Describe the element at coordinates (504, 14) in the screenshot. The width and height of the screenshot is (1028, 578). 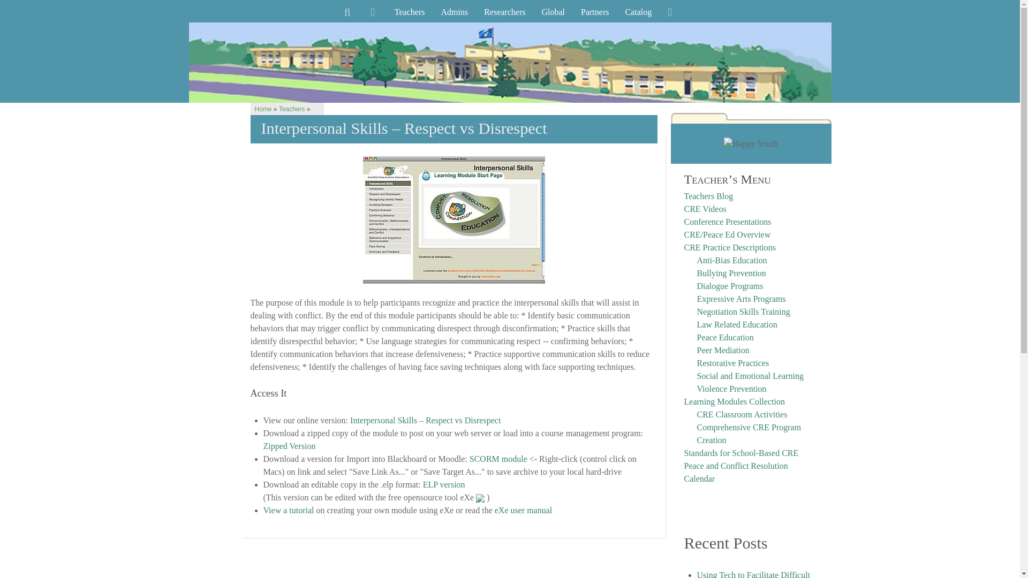
I see `Researchers` at that location.